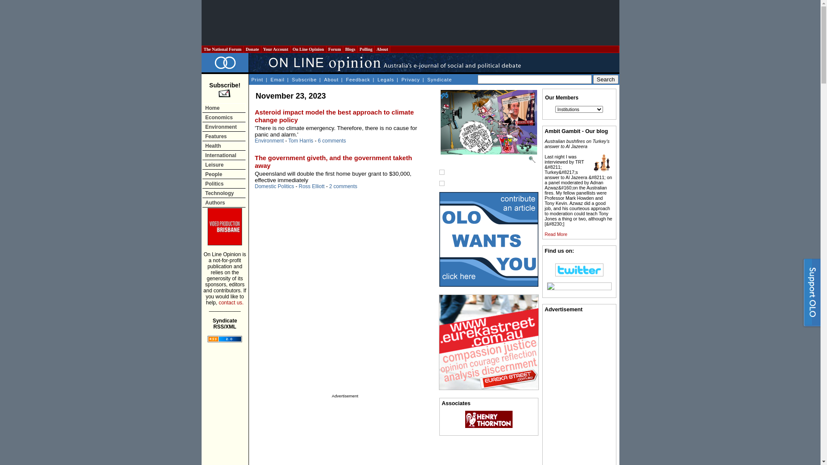  What do you see at coordinates (386, 79) in the screenshot?
I see `Legals` at bounding box center [386, 79].